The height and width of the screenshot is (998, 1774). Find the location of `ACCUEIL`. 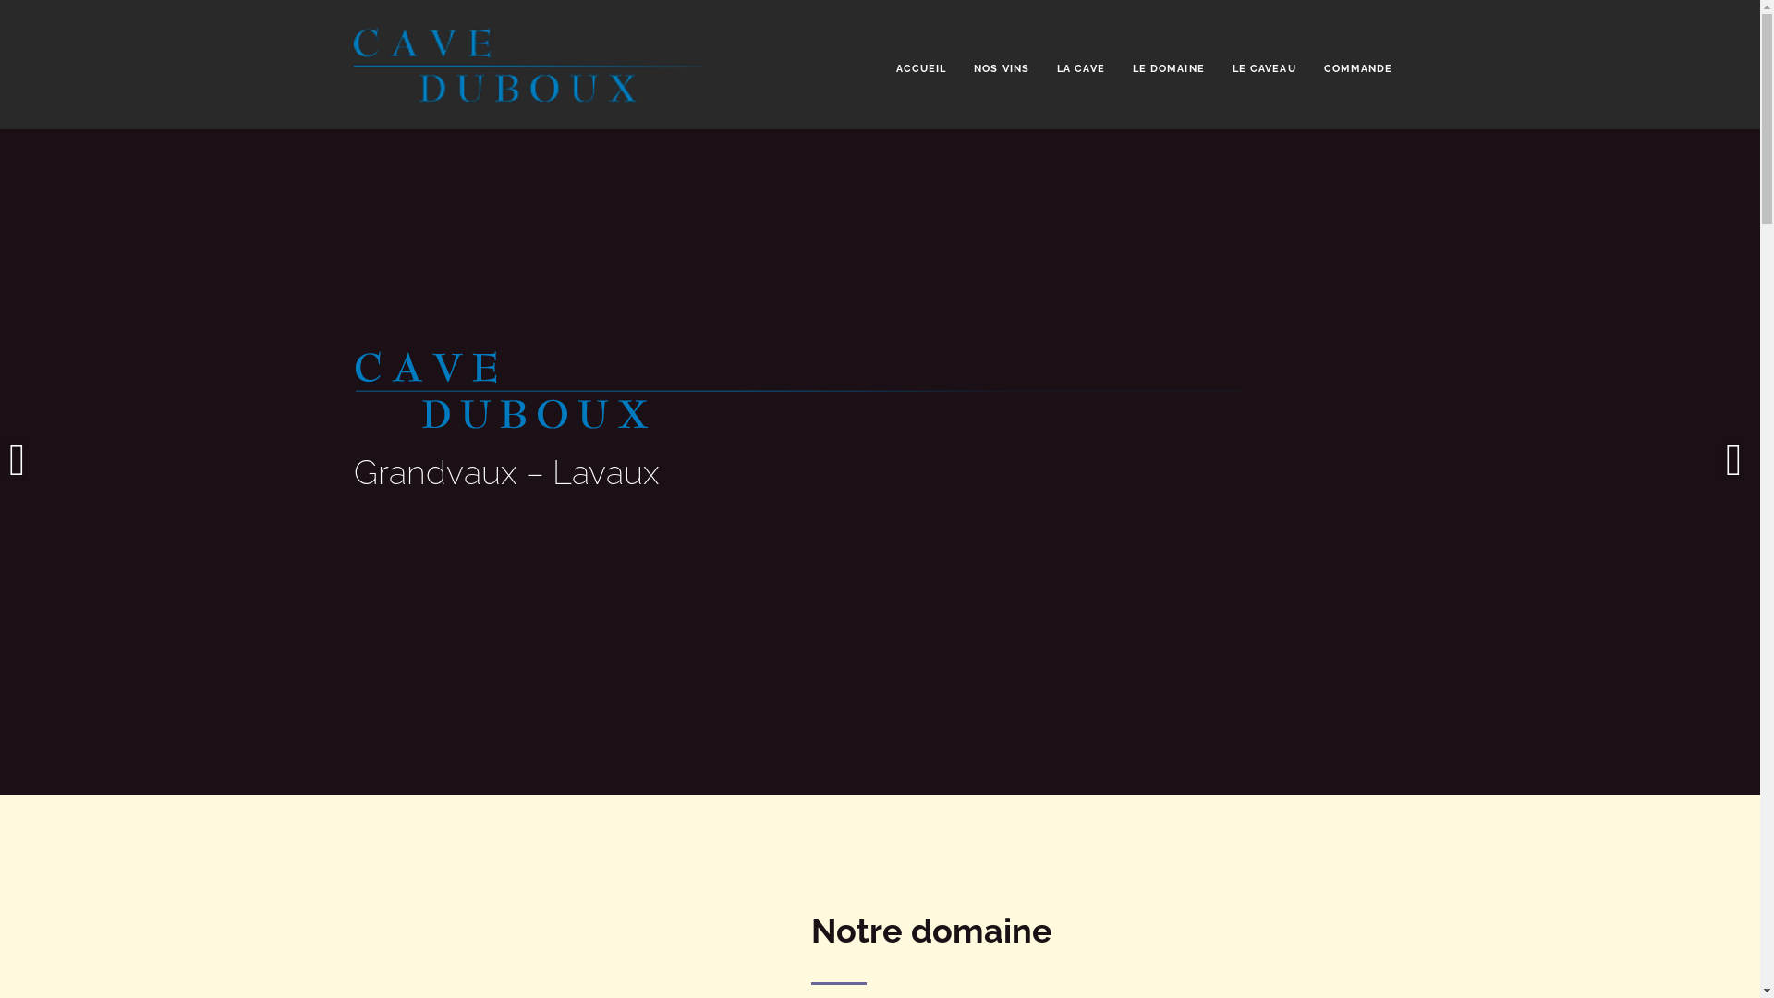

ACCUEIL is located at coordinates (922, 70).